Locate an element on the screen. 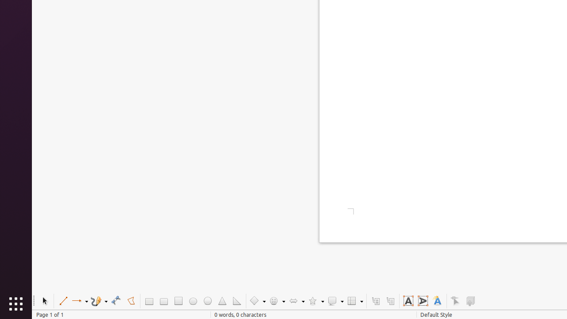  Polygon is located at coordinates (131, 301).